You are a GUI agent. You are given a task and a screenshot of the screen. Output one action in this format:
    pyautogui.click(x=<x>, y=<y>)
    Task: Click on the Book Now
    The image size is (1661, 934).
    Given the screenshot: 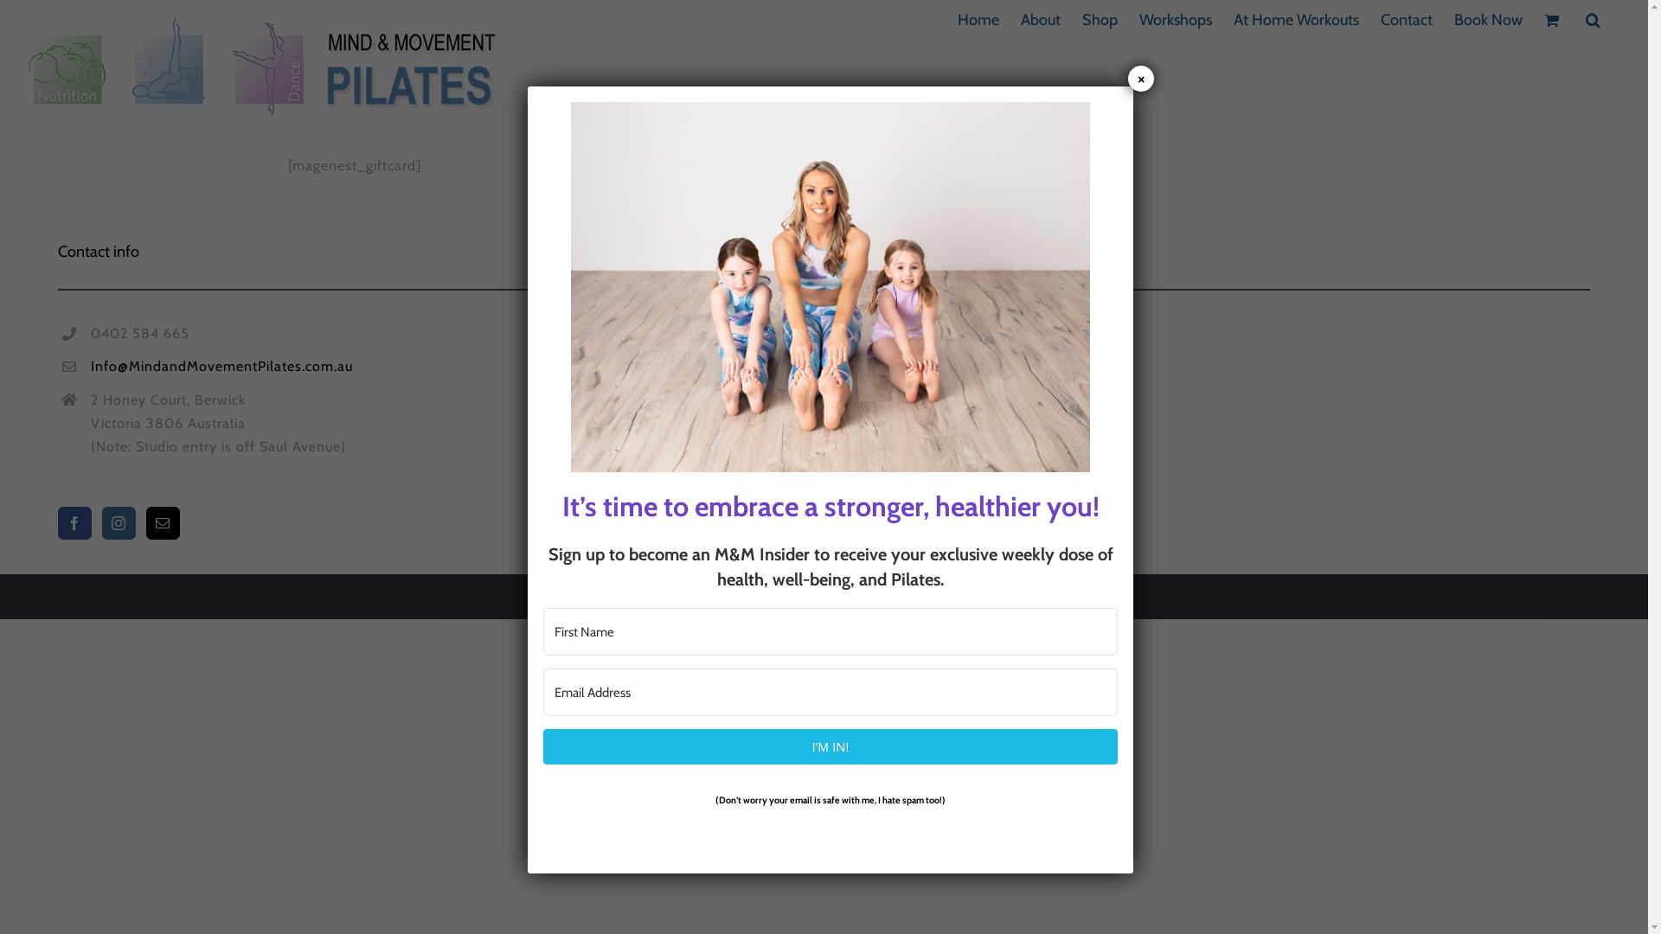 What is the action you would take?
    pyautogui.click(x=1488, y=19)
    